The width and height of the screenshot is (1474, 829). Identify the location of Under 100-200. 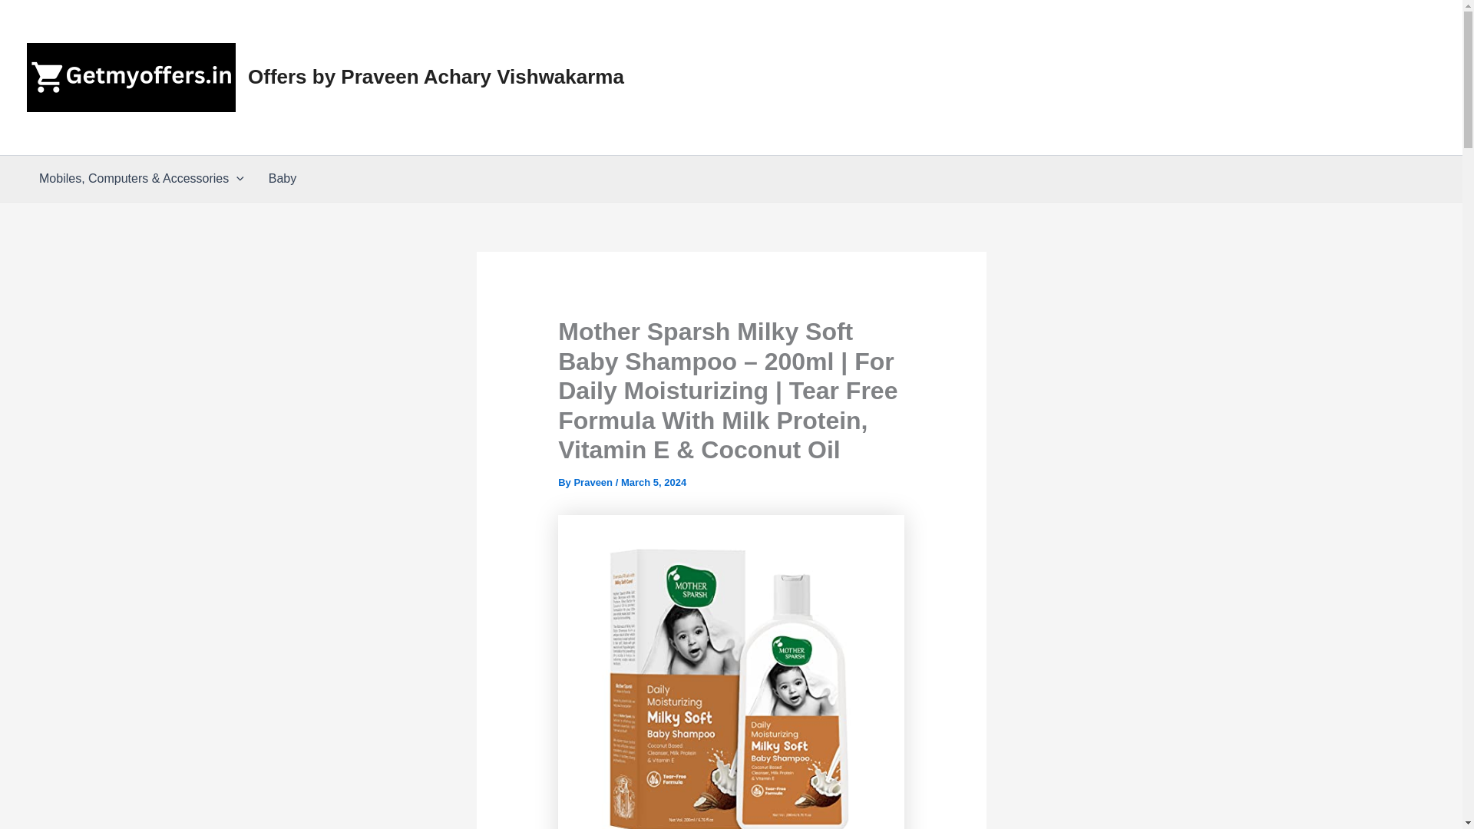
(775, 38).